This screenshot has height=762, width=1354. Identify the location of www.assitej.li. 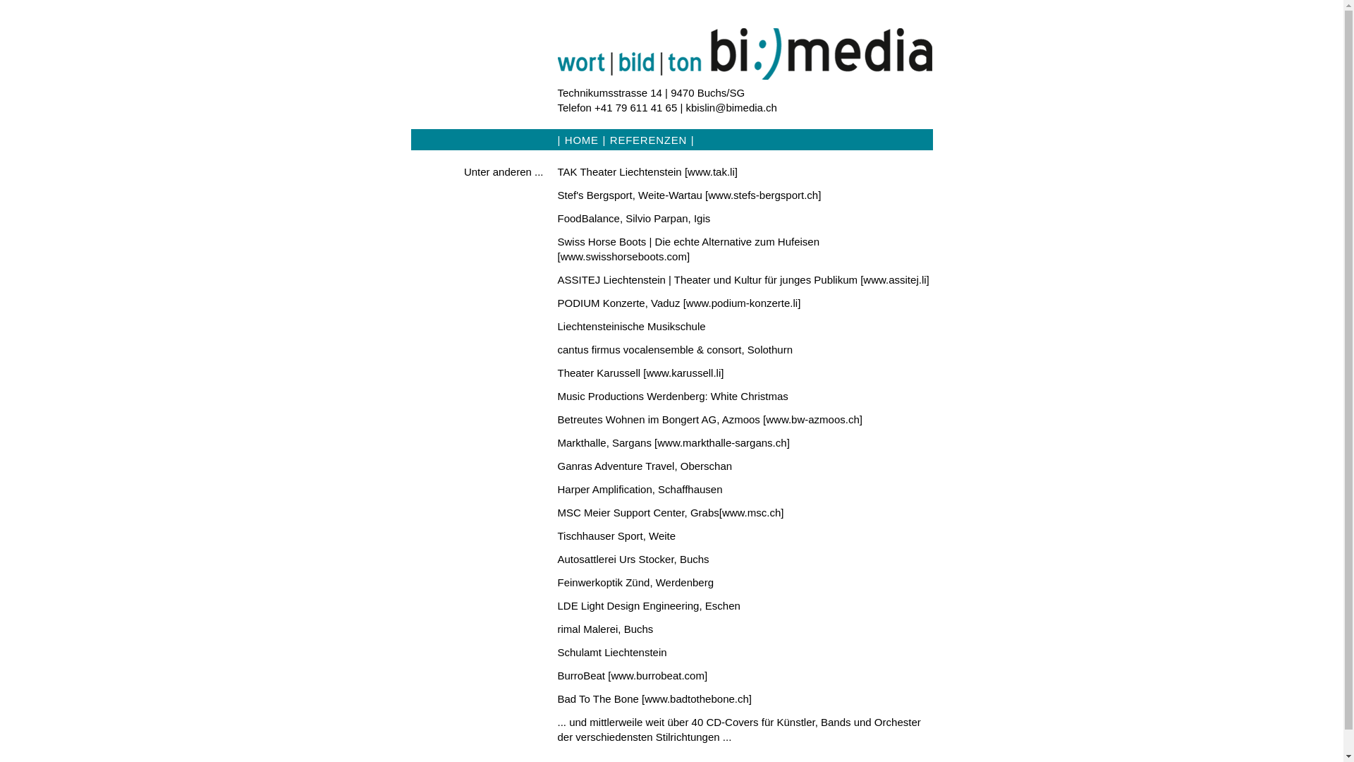
(894, 279).